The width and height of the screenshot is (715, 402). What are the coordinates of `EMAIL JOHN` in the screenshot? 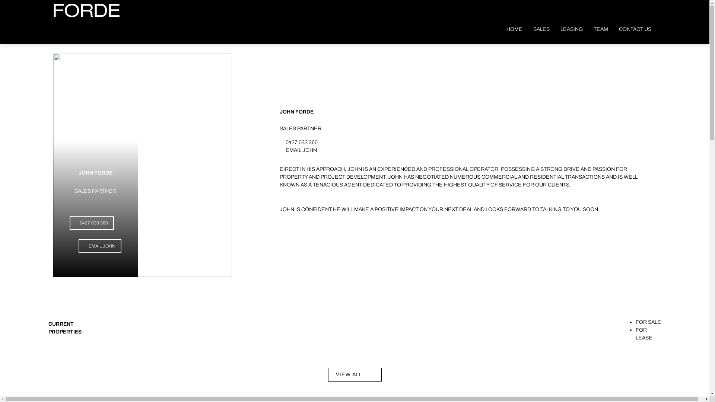 It's located at (301, 150).